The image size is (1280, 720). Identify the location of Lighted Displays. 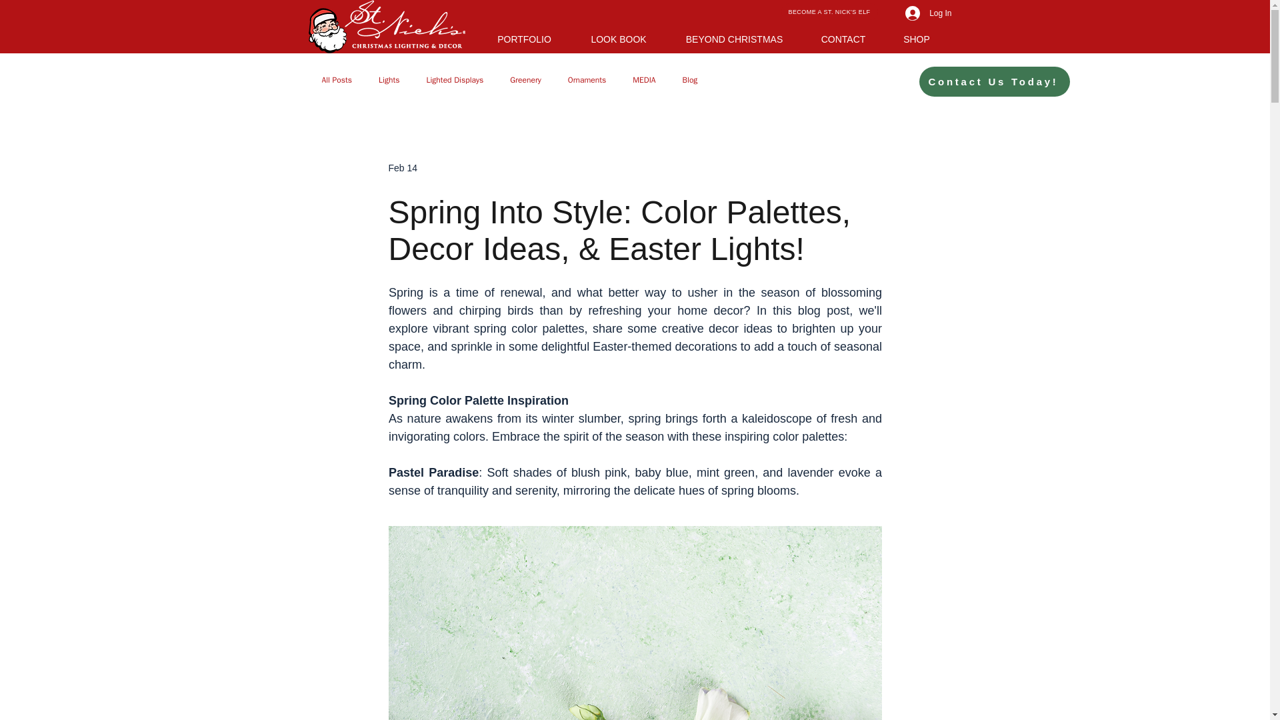
(455, 80).